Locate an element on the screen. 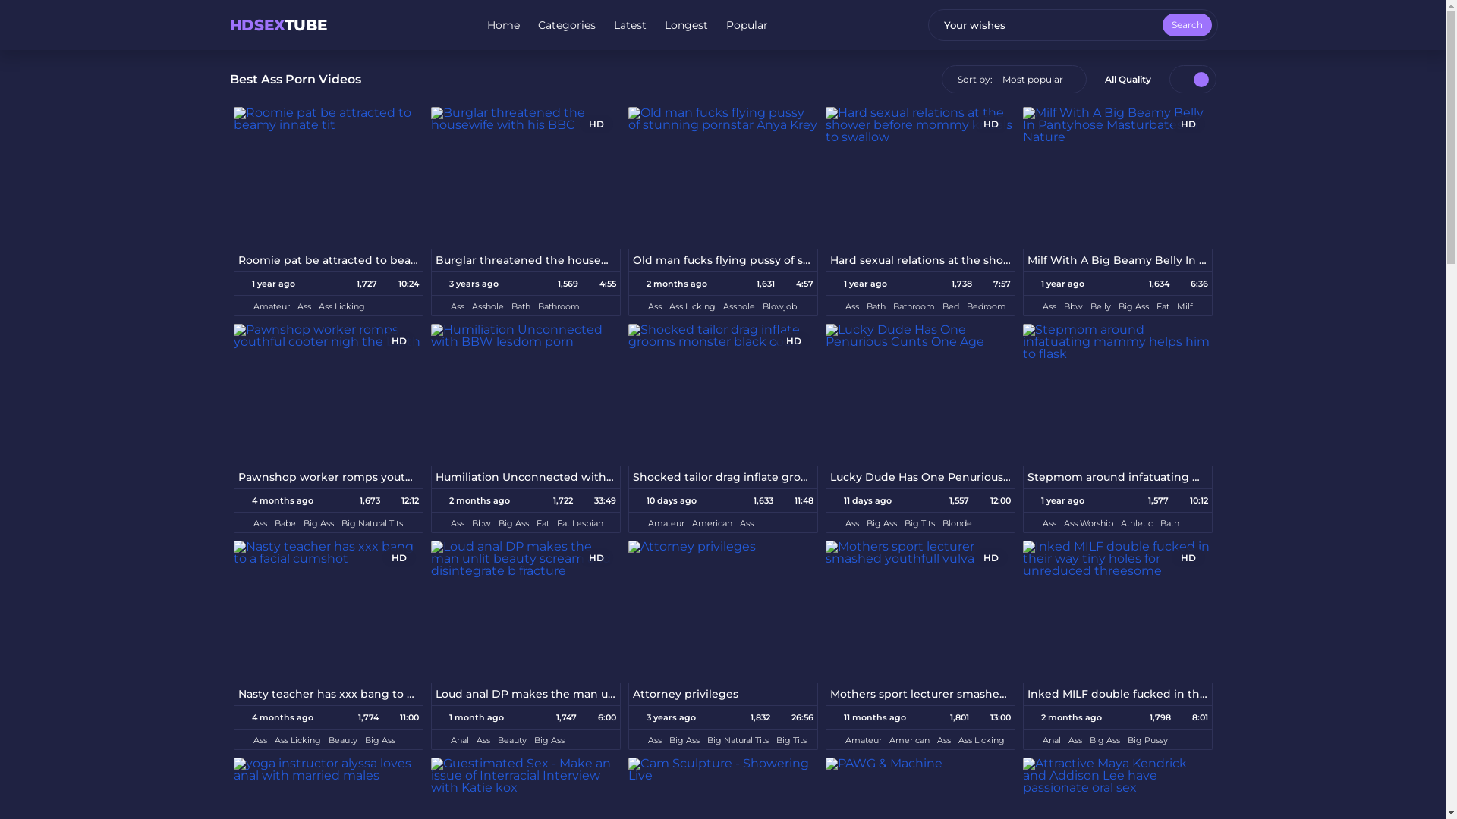 Image resolution: width=1457 pixels, height=819 pixels. Big Natural Tits is located at coordinates (738, 740).